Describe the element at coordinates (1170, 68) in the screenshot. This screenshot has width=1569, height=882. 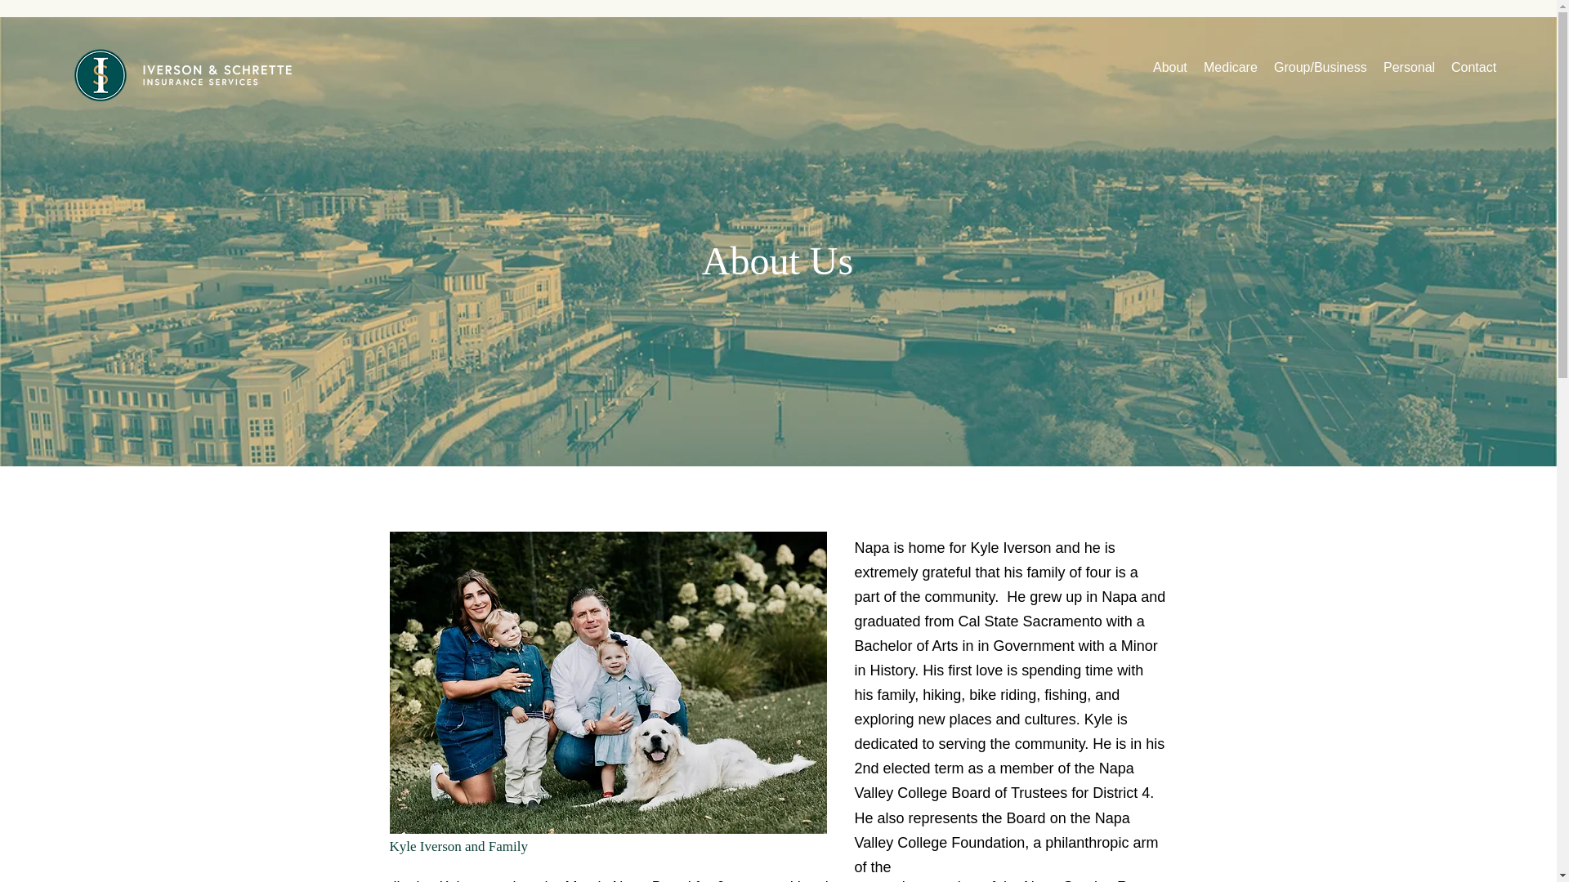
I see `About` at that location.